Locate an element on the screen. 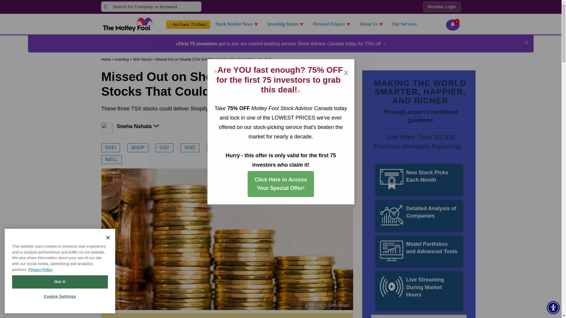 Image resolution: width=566 pixels, height=318 pixels. See more articles about NVEI is located at coordinates (111, 148).